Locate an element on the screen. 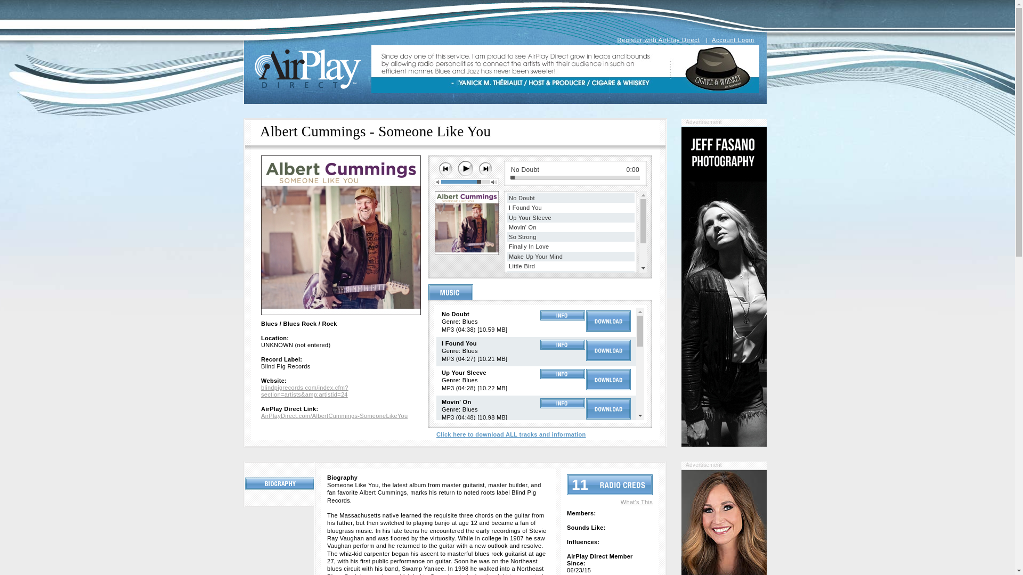  Download is located at coordinates (608, 496).